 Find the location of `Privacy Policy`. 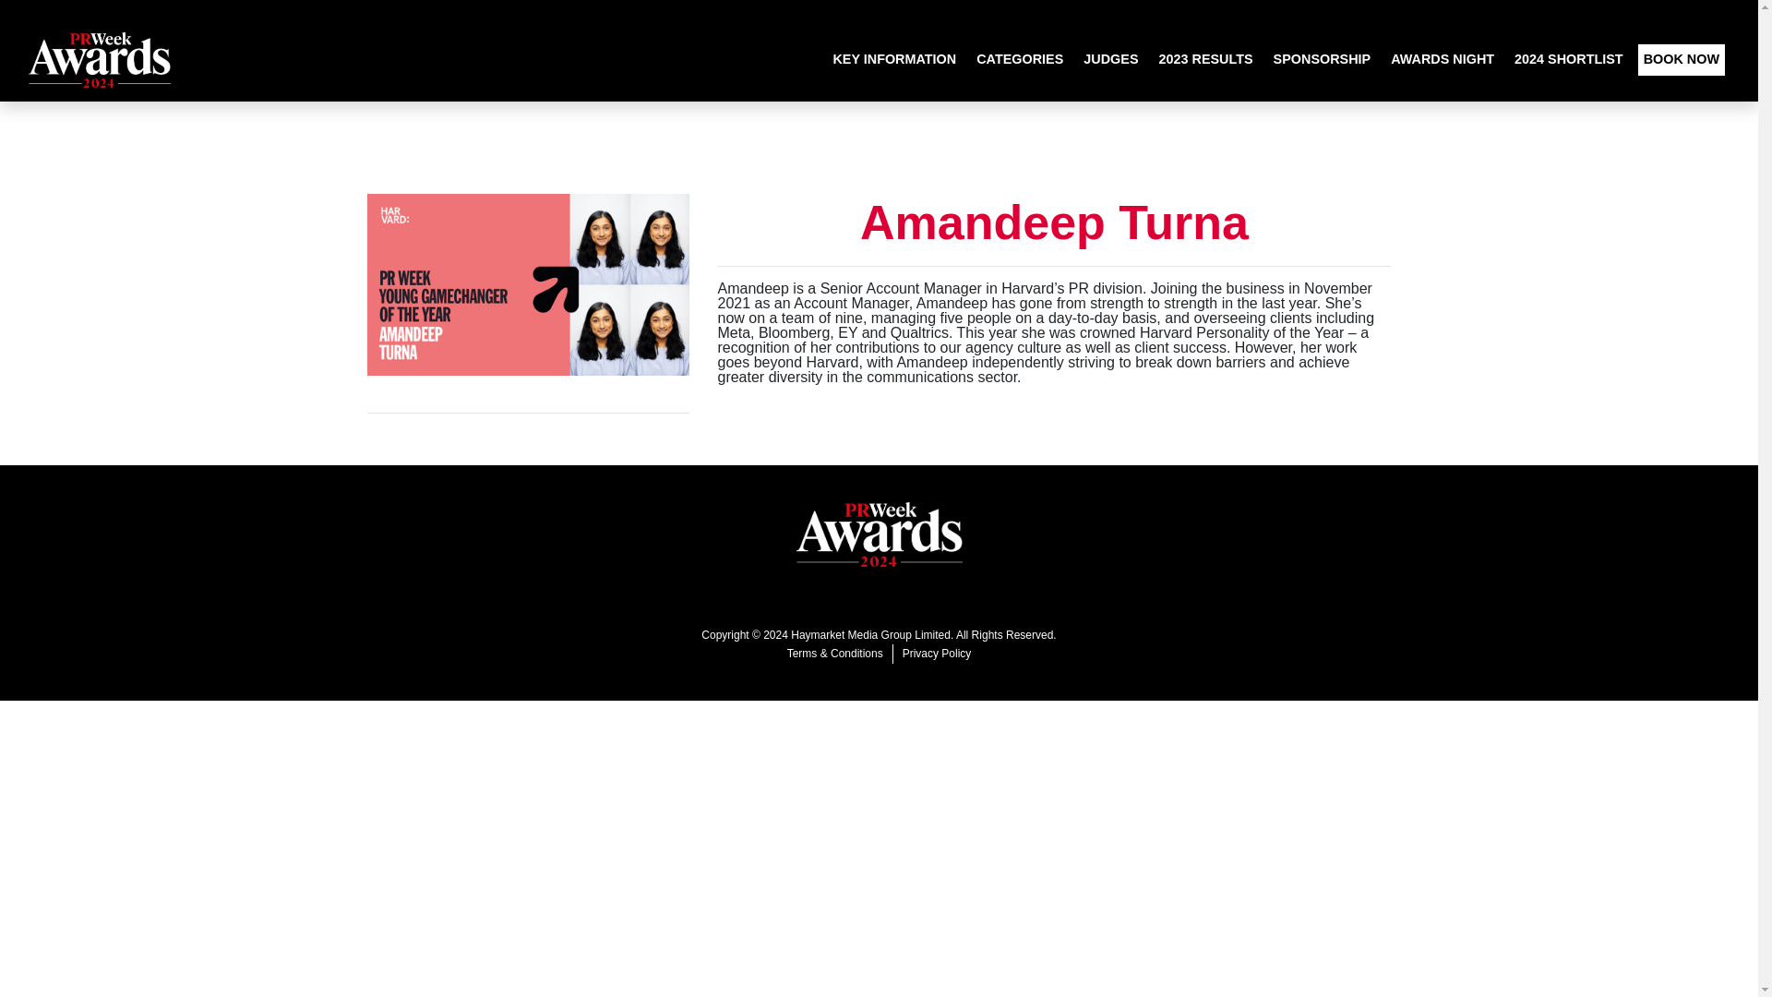

Privacy Policy is located at coordinates (937, 654).